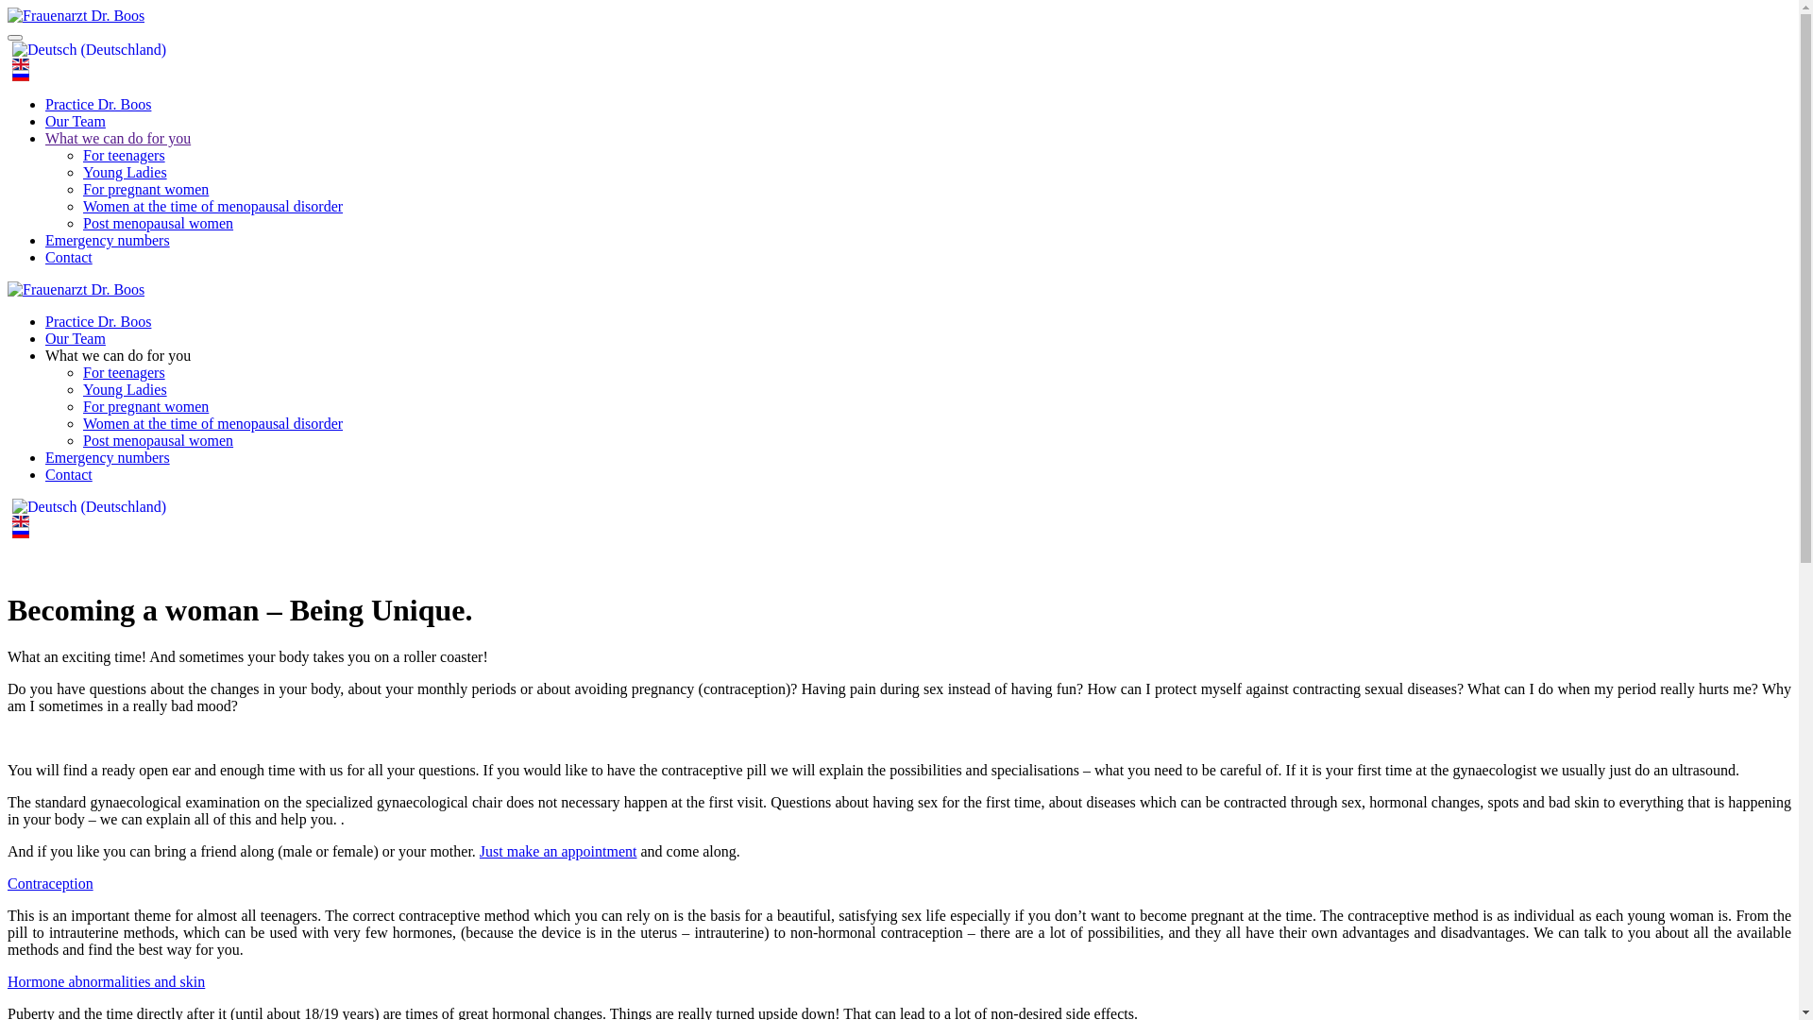  What do you see at coordinates (158, 223) in the screenshot?
I see `Post menopausal women` at bounding box center [158, 223].